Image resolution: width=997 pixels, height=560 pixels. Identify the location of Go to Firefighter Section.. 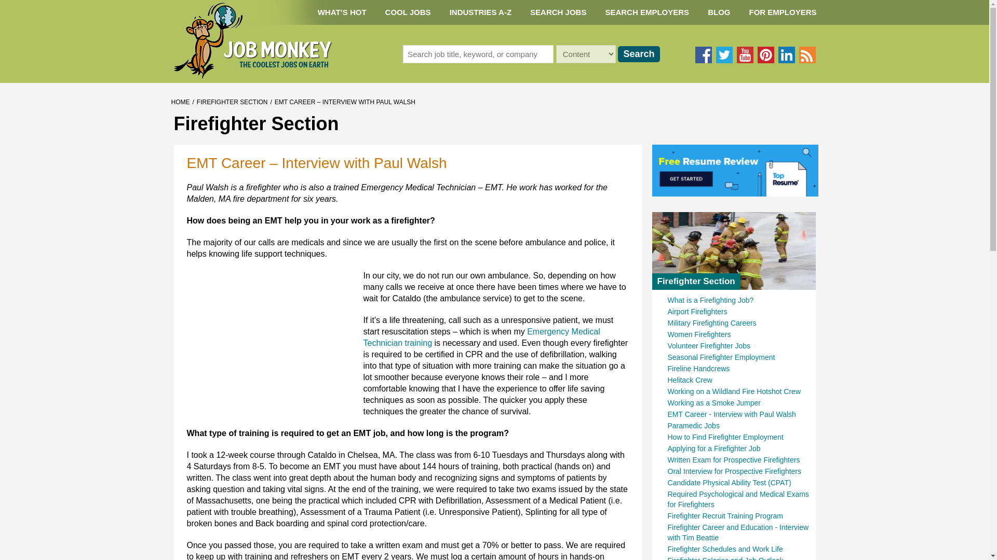
(232, 102).